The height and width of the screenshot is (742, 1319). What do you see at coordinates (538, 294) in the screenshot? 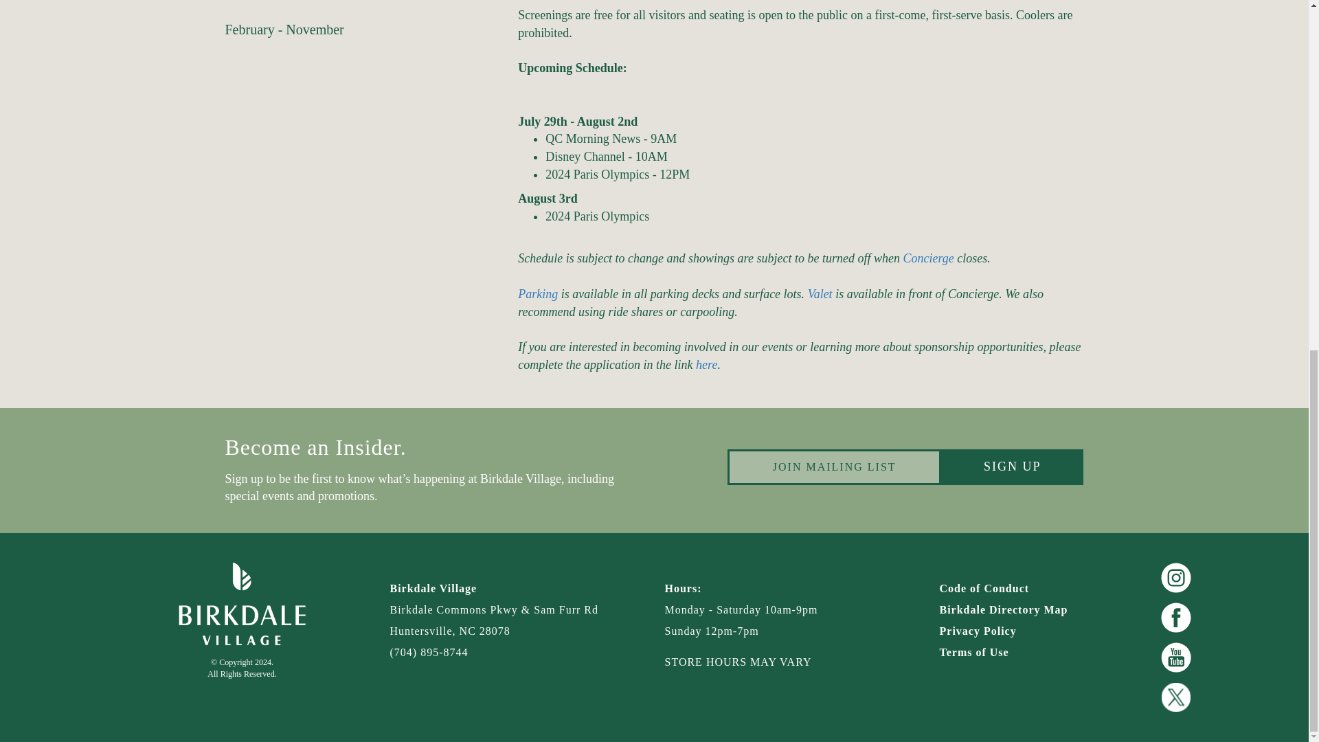
I see `Directions and Parking` at bounding box center [538, 294].